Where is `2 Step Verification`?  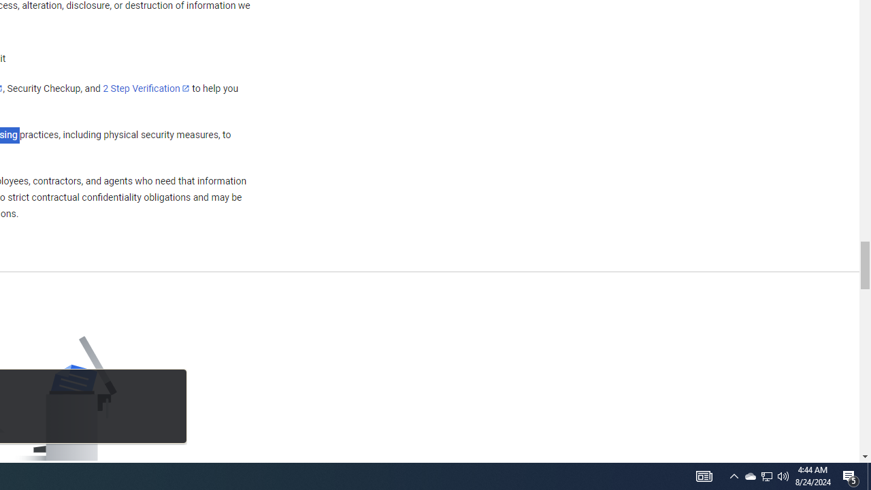
2 Step Verification is located at coordinates (146, 88).